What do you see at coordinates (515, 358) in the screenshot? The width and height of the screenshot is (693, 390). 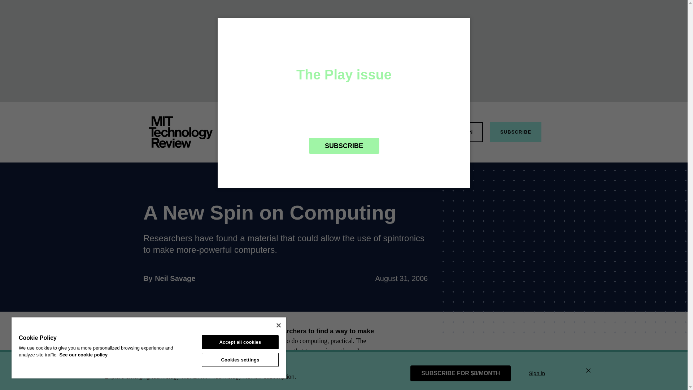 I see `Events` at bounding box center [515, 358].